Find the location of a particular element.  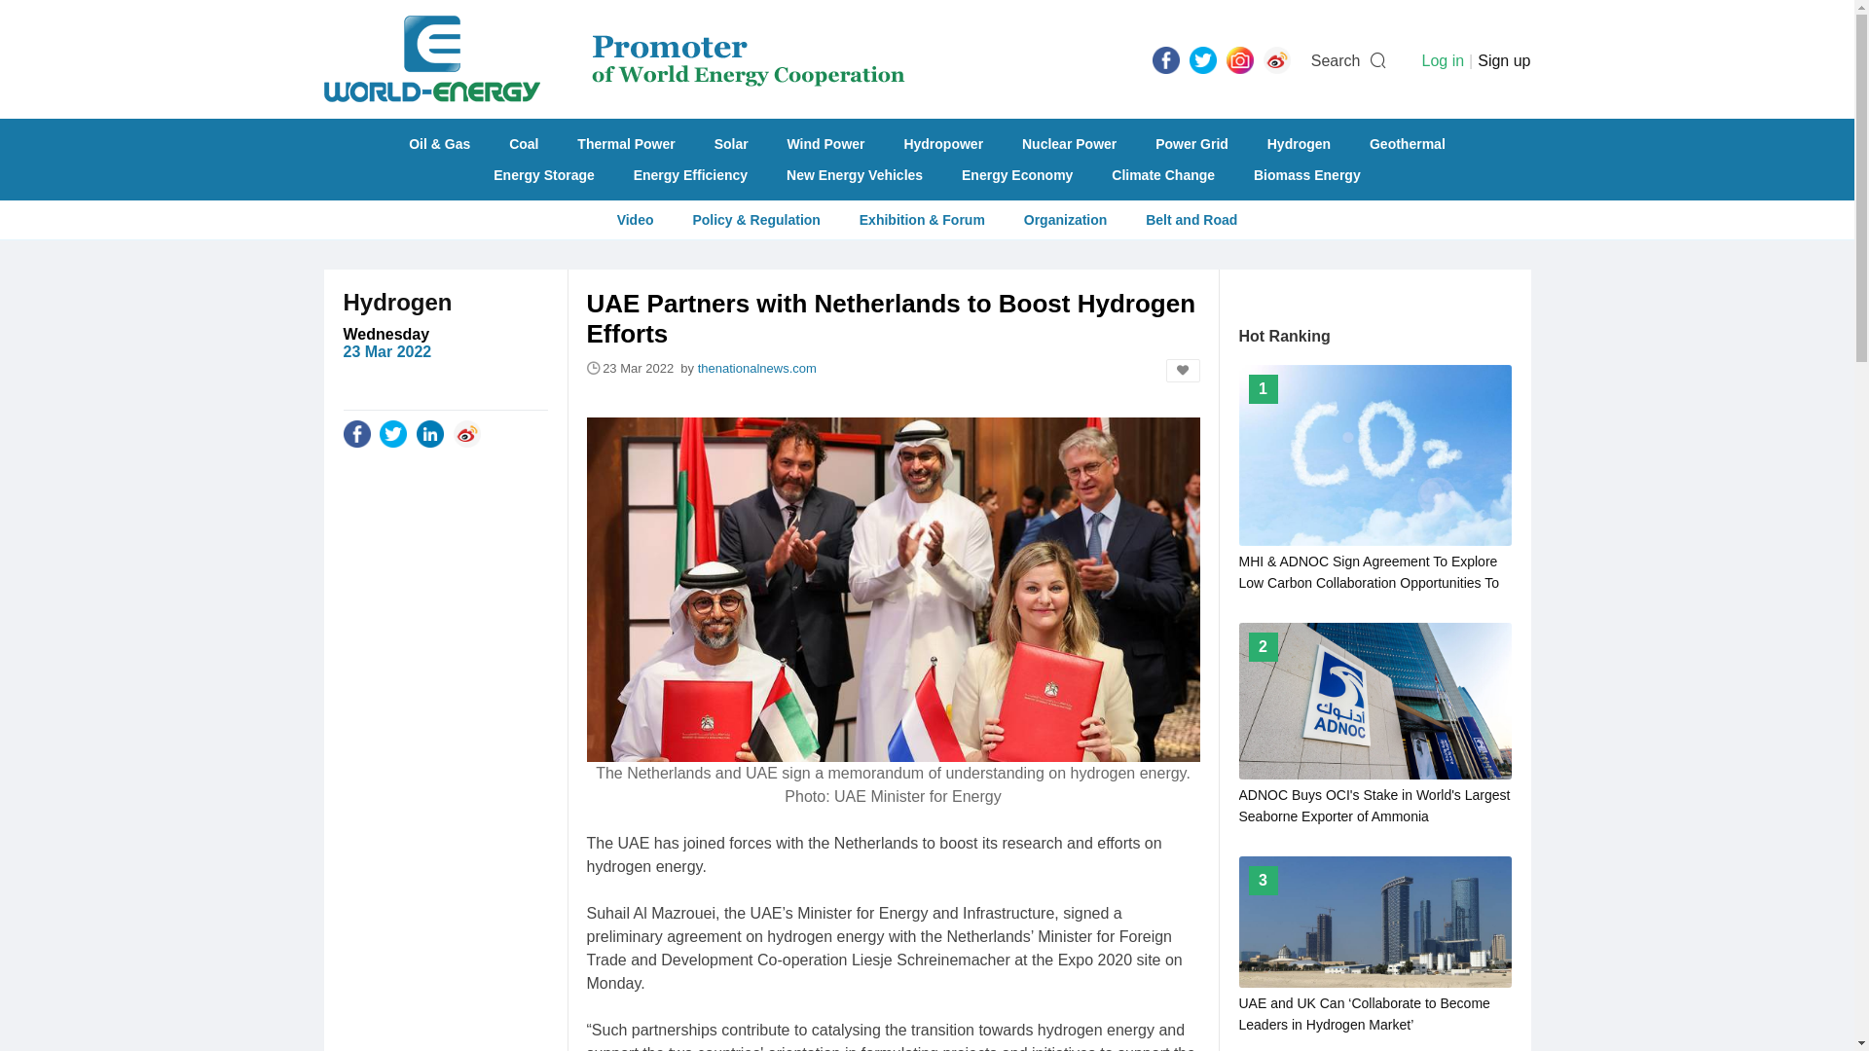

Hydropower is located at coordinates (942, 144).